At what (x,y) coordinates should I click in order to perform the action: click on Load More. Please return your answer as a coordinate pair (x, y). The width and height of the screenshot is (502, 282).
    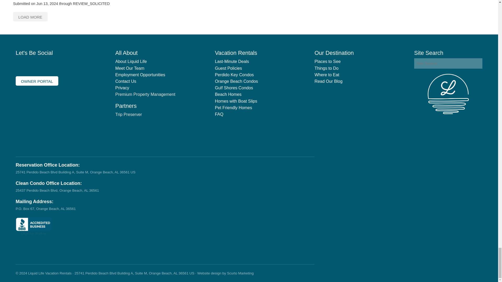
    Looking at the image, I should click on (30, 17).